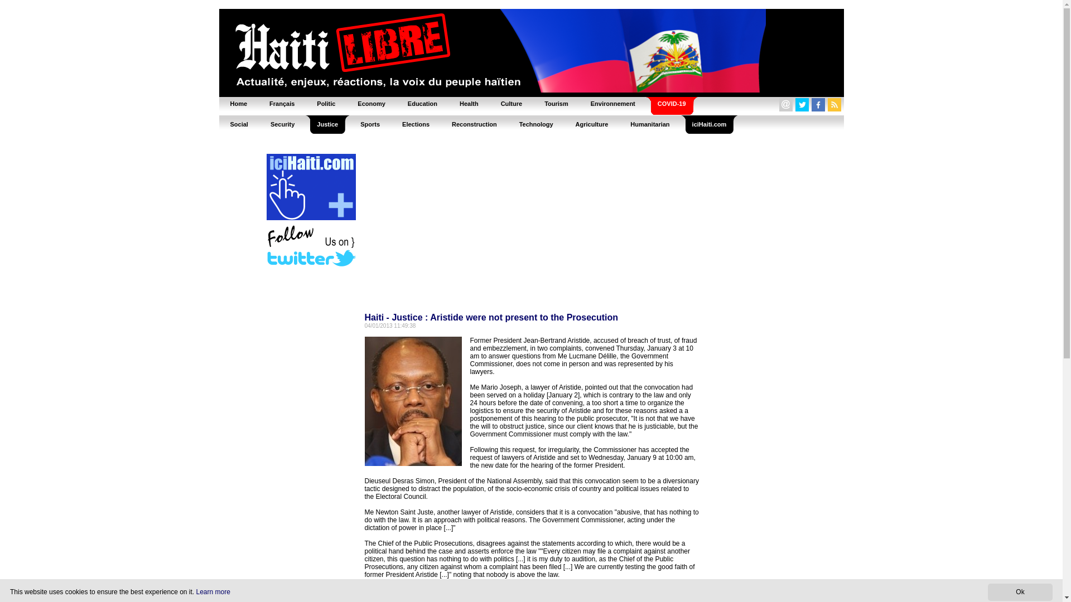 This screenshot has width=1071, height=602. What do you see at coordinates (710, 124) in the screenshot?
I see `iciHaiti.com` at bounding box center [710, 124].